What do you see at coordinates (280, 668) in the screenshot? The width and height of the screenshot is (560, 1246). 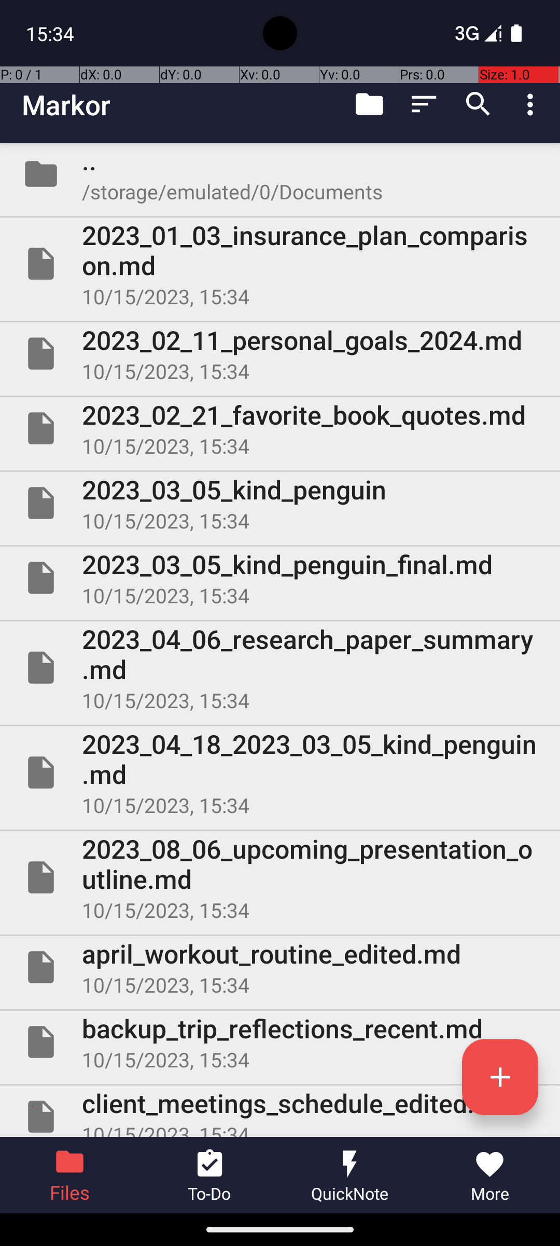 I see `File 2023_04_06_research_paper_summary.md ` at bounding box center [280, 668].